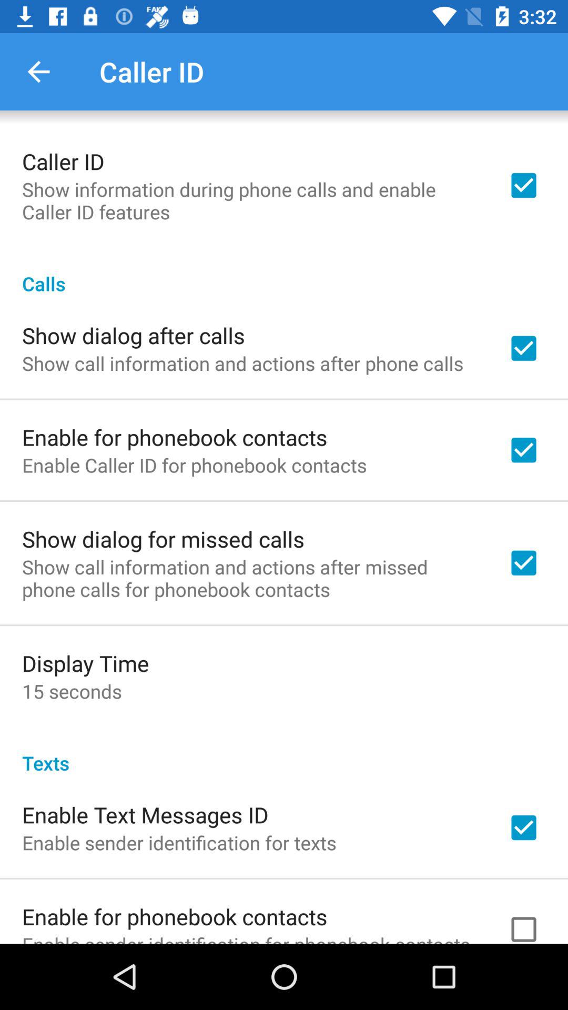  I want to click on select 15 seconds item, so click(72, 691).